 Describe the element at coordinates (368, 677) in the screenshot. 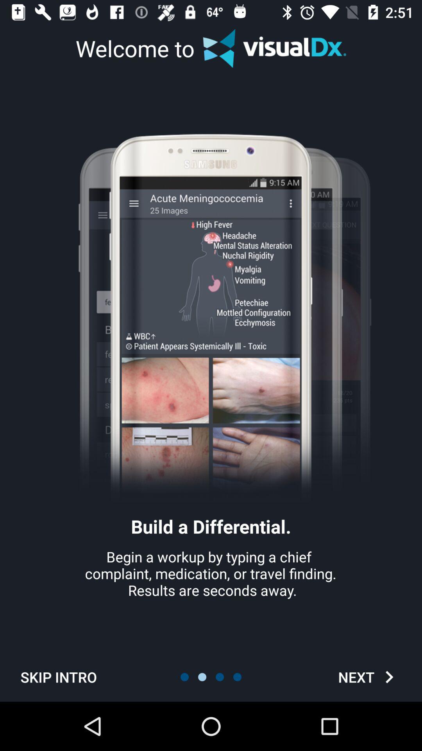

I see `scroll to the next icon` at that location.